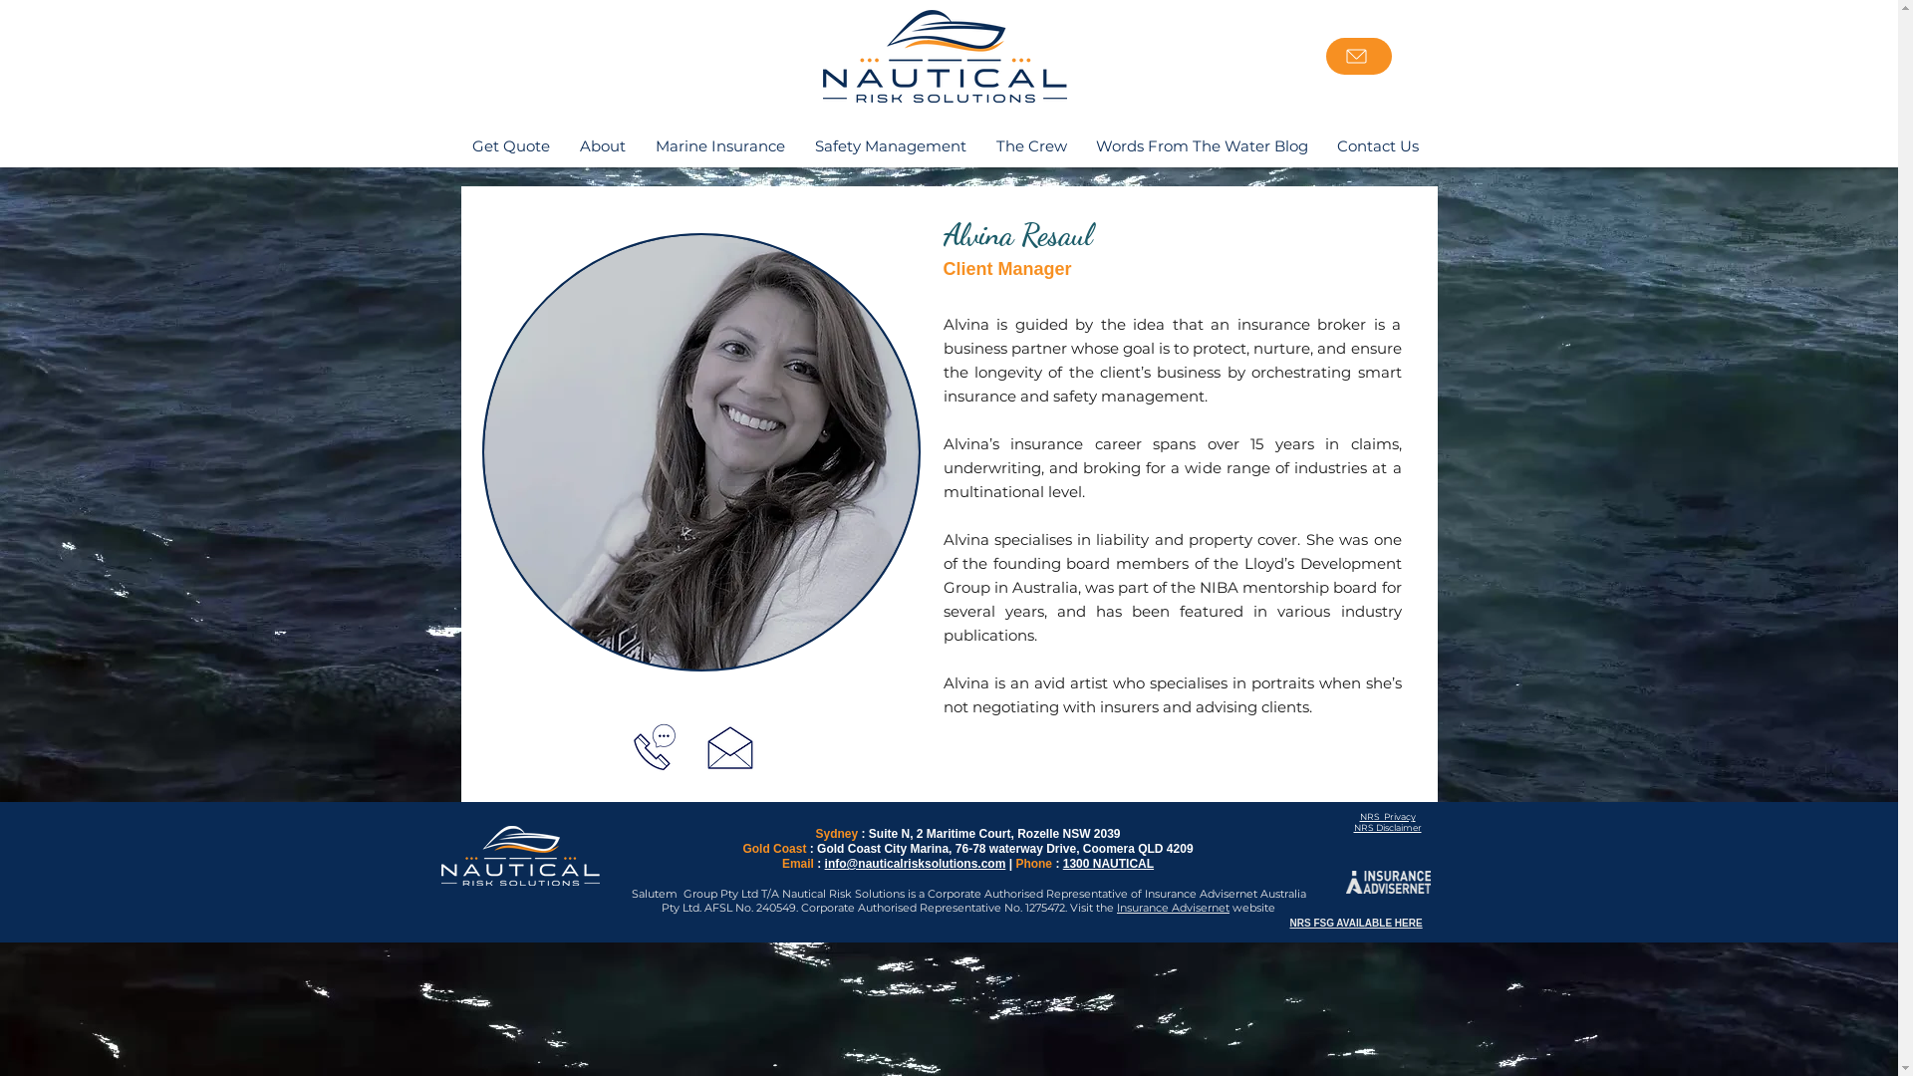 The image size is (1913, 1076). What do you see at coordinates (1379, 146) in the screenshot?
I see `Contact Us` at bounding box center [1379, 146].